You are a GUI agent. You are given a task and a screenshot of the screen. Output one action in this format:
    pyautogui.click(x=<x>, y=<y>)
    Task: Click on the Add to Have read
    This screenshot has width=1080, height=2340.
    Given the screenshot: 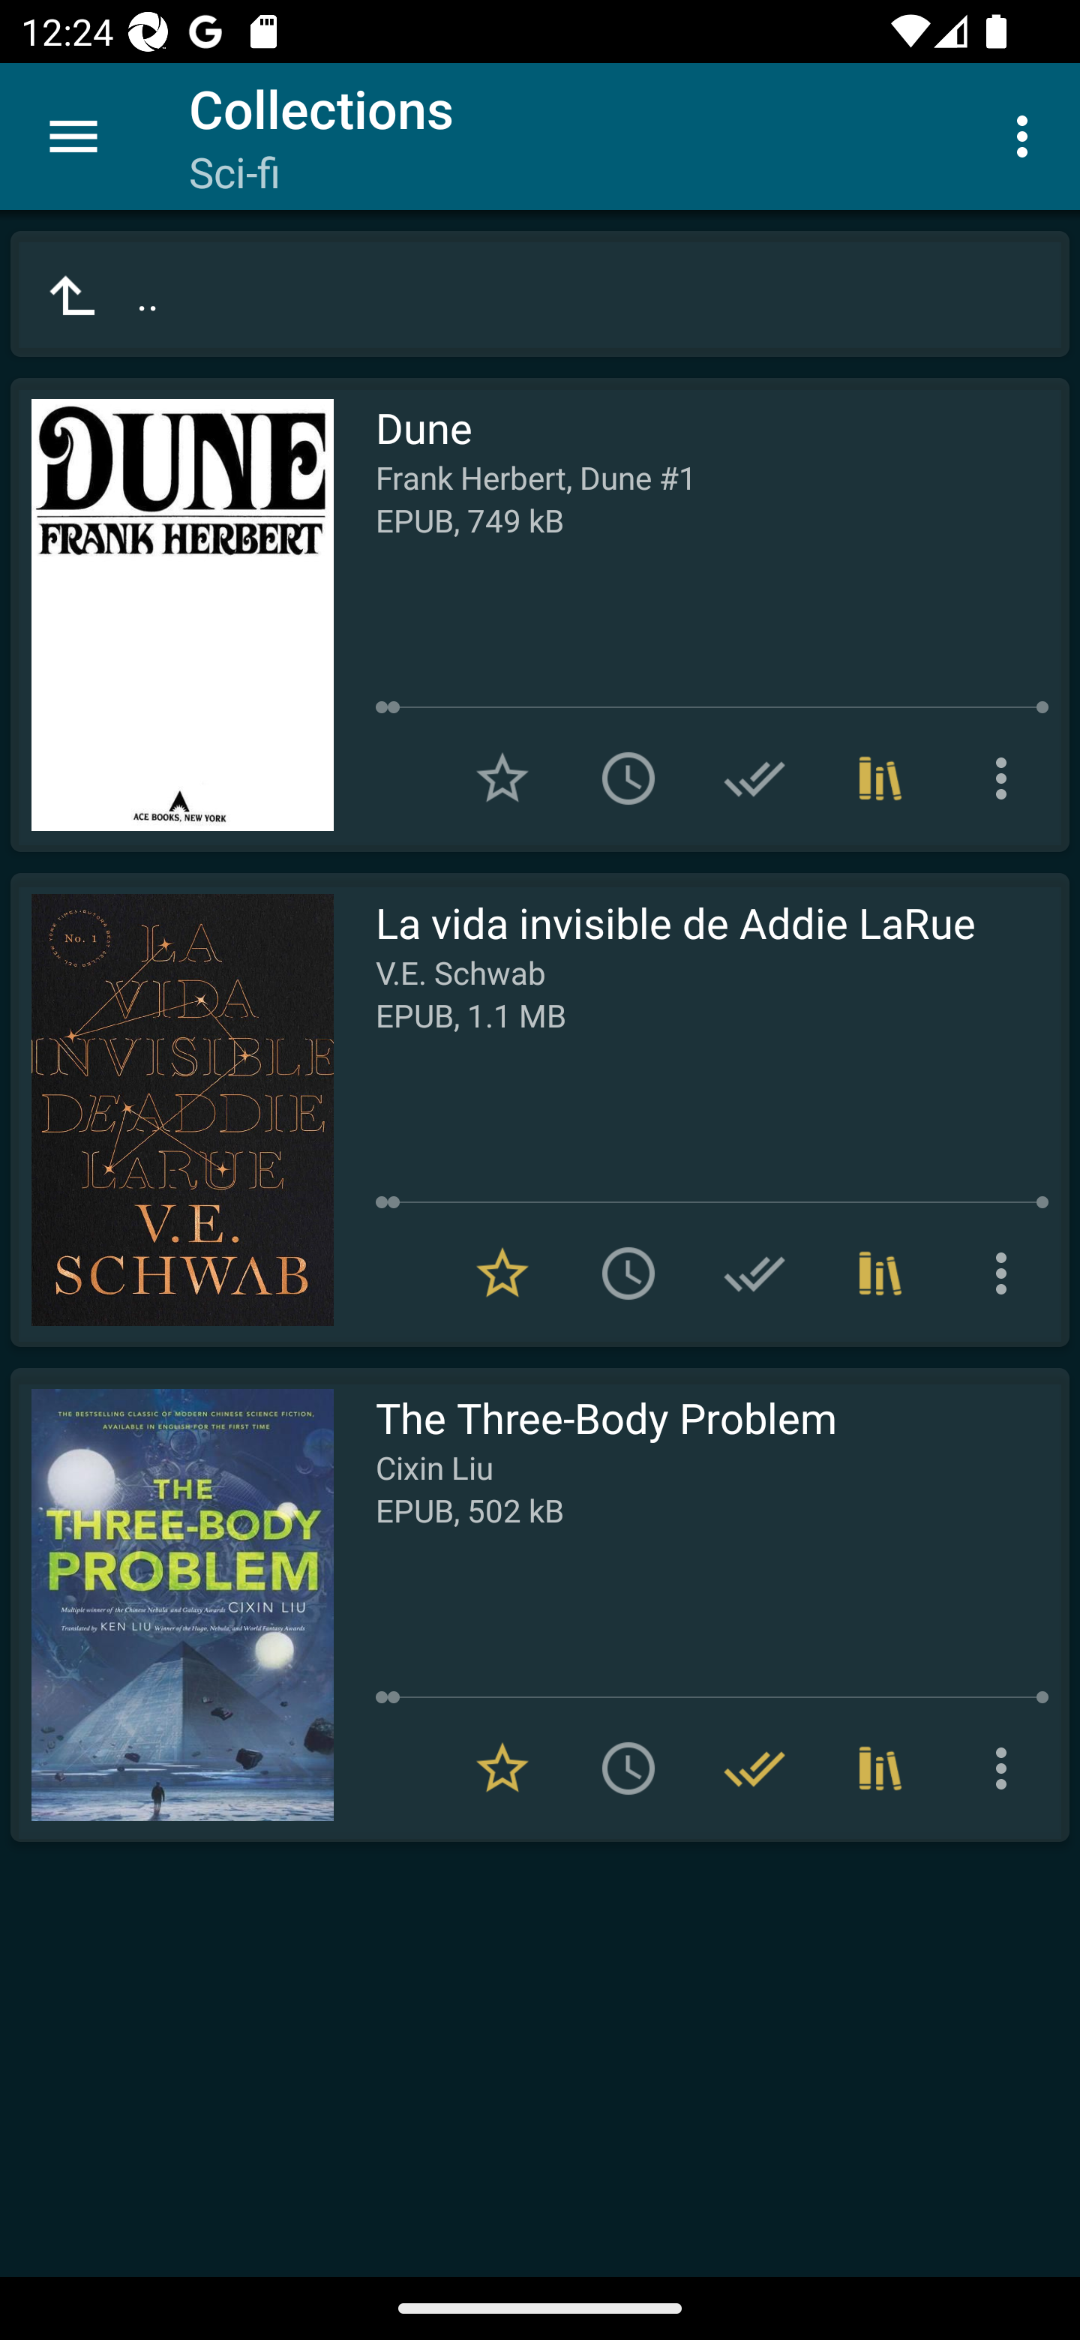 What is the action you would take?
    pyautogui.click(x=754, y=1273)
    